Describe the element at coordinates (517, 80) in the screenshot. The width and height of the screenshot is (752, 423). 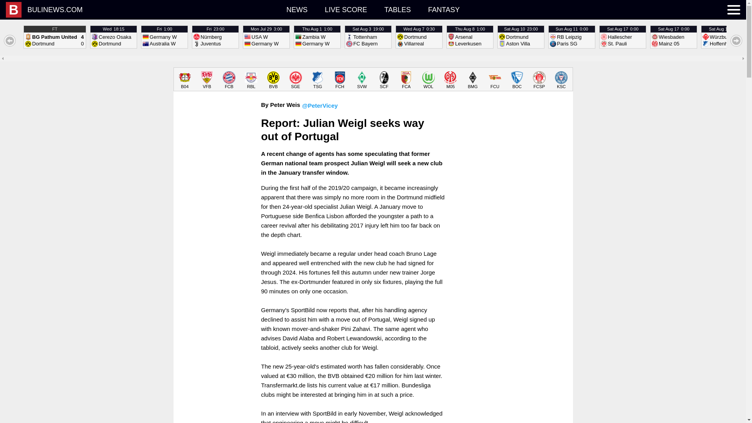
I see `Wolfsburg News` at that location.